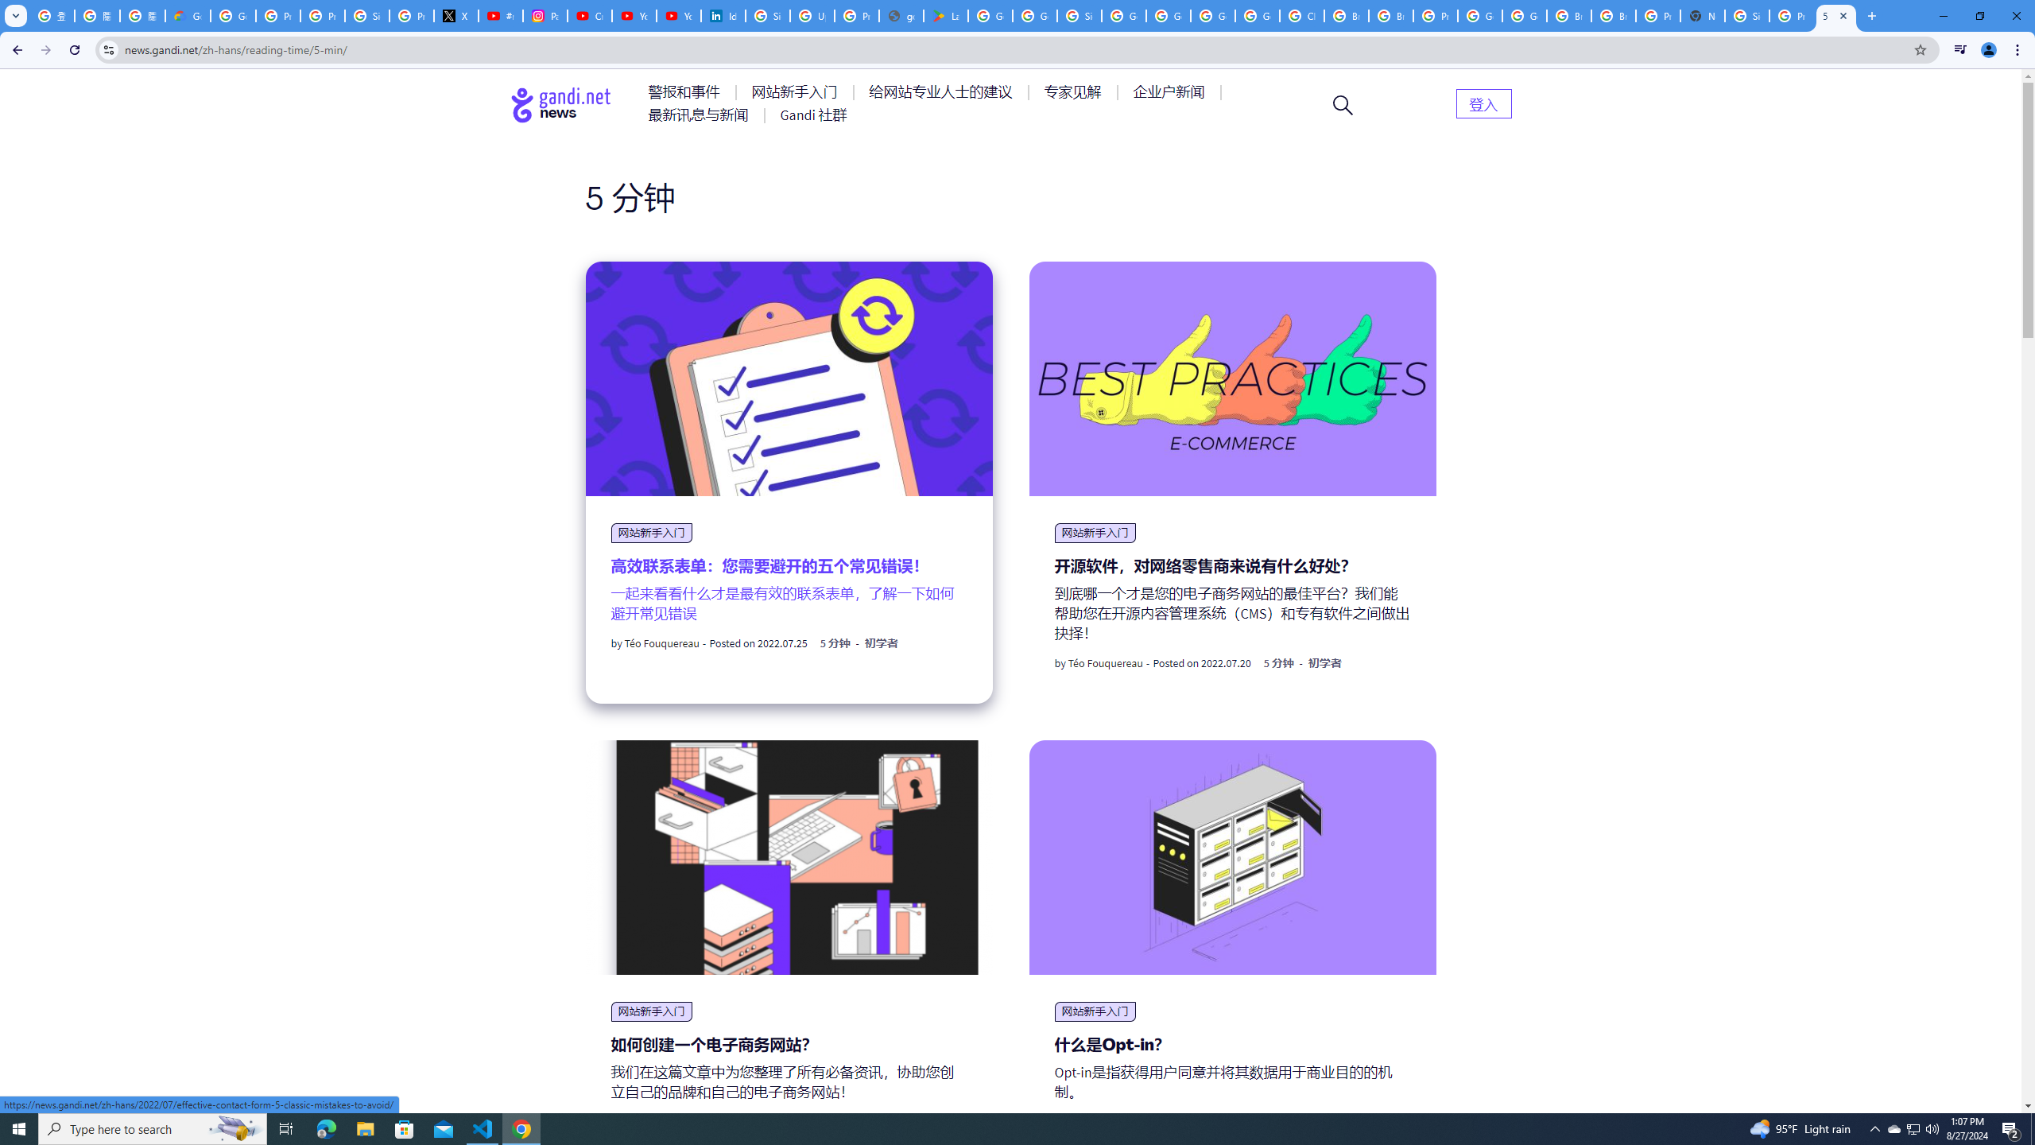 Image resolution: width=2035 pixels, height=1145 pixels. I want to click on Identity verification via Persona | LinkedIn Help, so click(723, 16).